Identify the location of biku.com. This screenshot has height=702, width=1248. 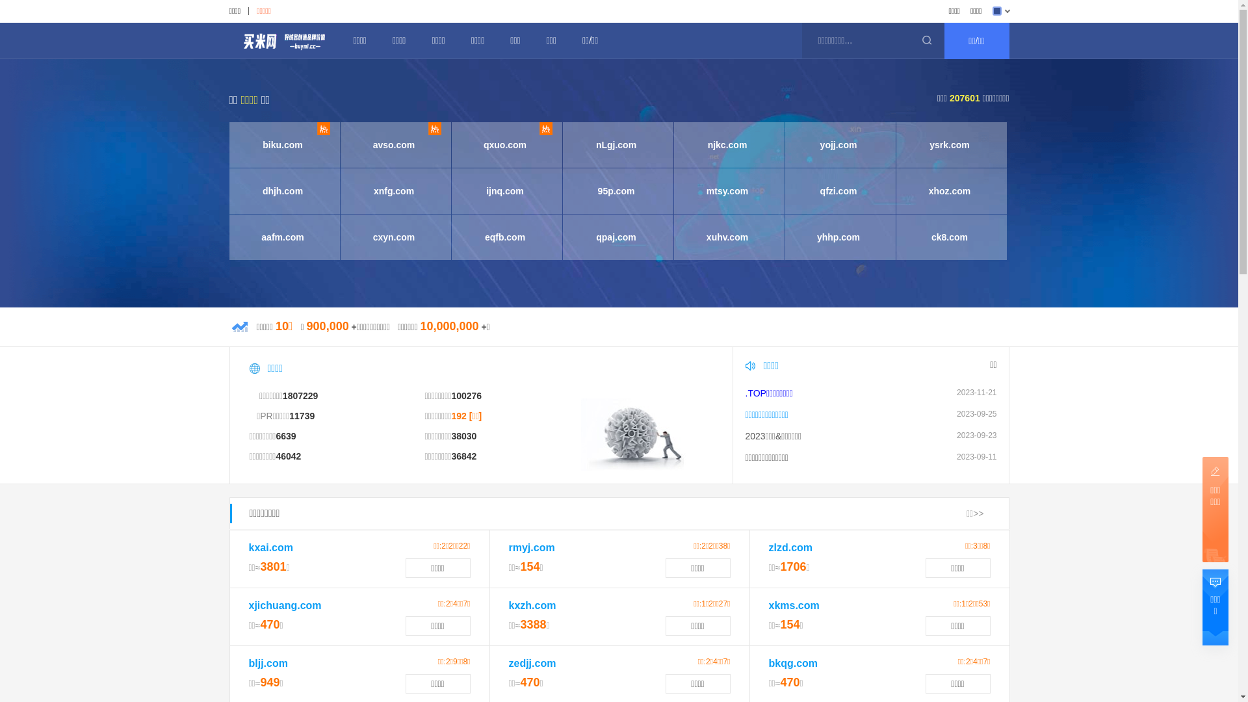
(282, 145).